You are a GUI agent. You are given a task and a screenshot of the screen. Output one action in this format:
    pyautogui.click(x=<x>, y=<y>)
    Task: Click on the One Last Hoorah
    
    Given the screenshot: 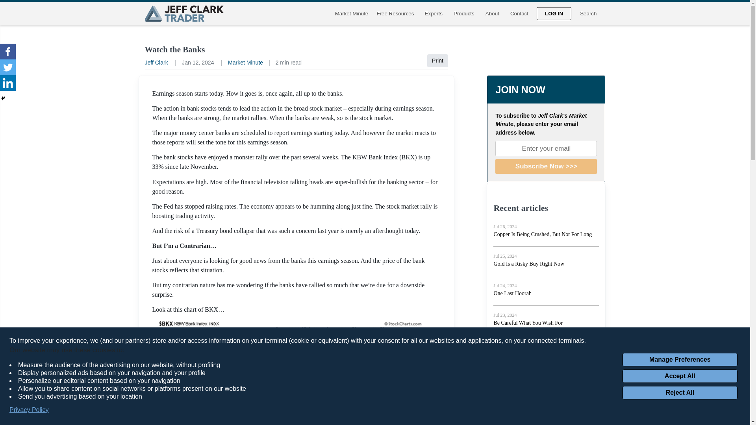 What is the action you would take?
    pyautogui.click(x=512, y=293)
    